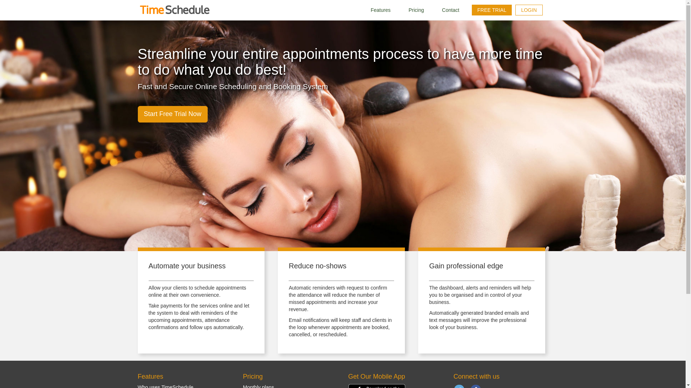  Describe the element at coordinates (187, 266) in the screenshot. I see `Automate your business` at that location.